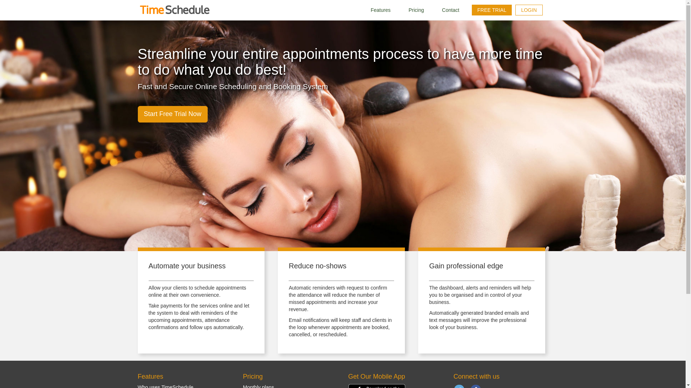  Describe the element at coordinates (187, 266) in the screenshot. I see `Automate your business` at that location.